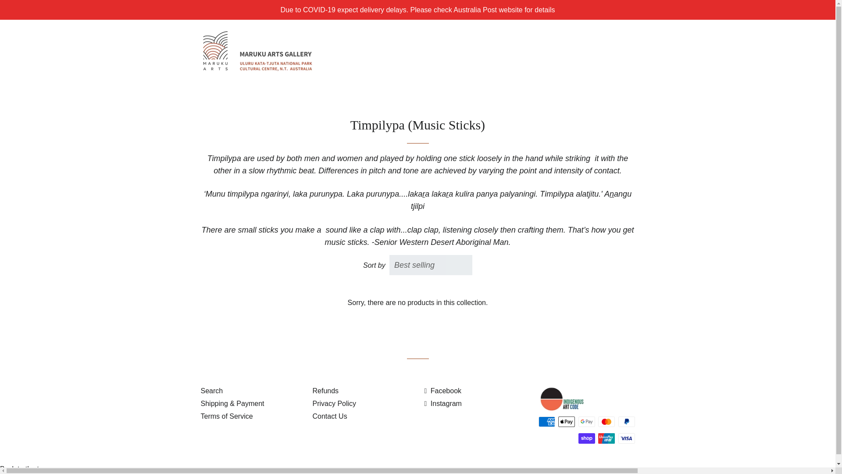 This screenshot has width=842, height=474. Describe the element at coordinates (626, 438) in the screenshot. I see `Visa` at that location.